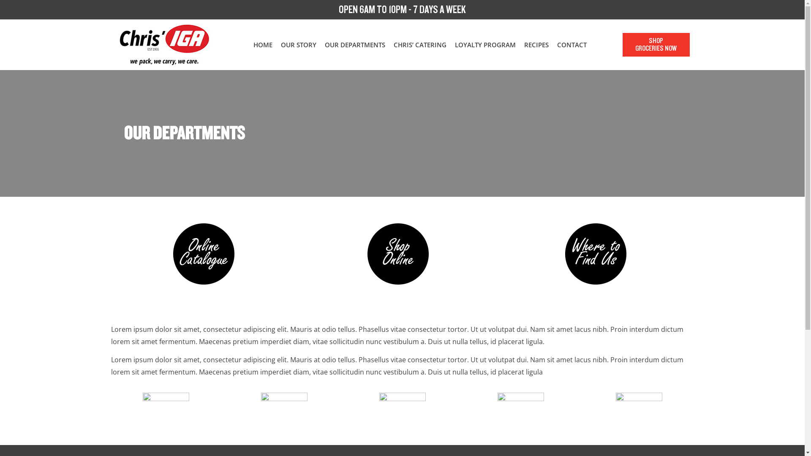 This screenshot has width=811, height=456. I want to click on OUR DEPARTMENTS, so click(355, 45).